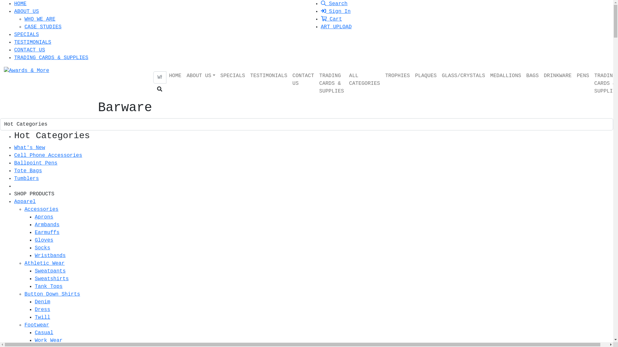 The image size is (618, 347). Describe the element at coordinates (335, 12) in the screenshot. I see `Sign In` at that location.